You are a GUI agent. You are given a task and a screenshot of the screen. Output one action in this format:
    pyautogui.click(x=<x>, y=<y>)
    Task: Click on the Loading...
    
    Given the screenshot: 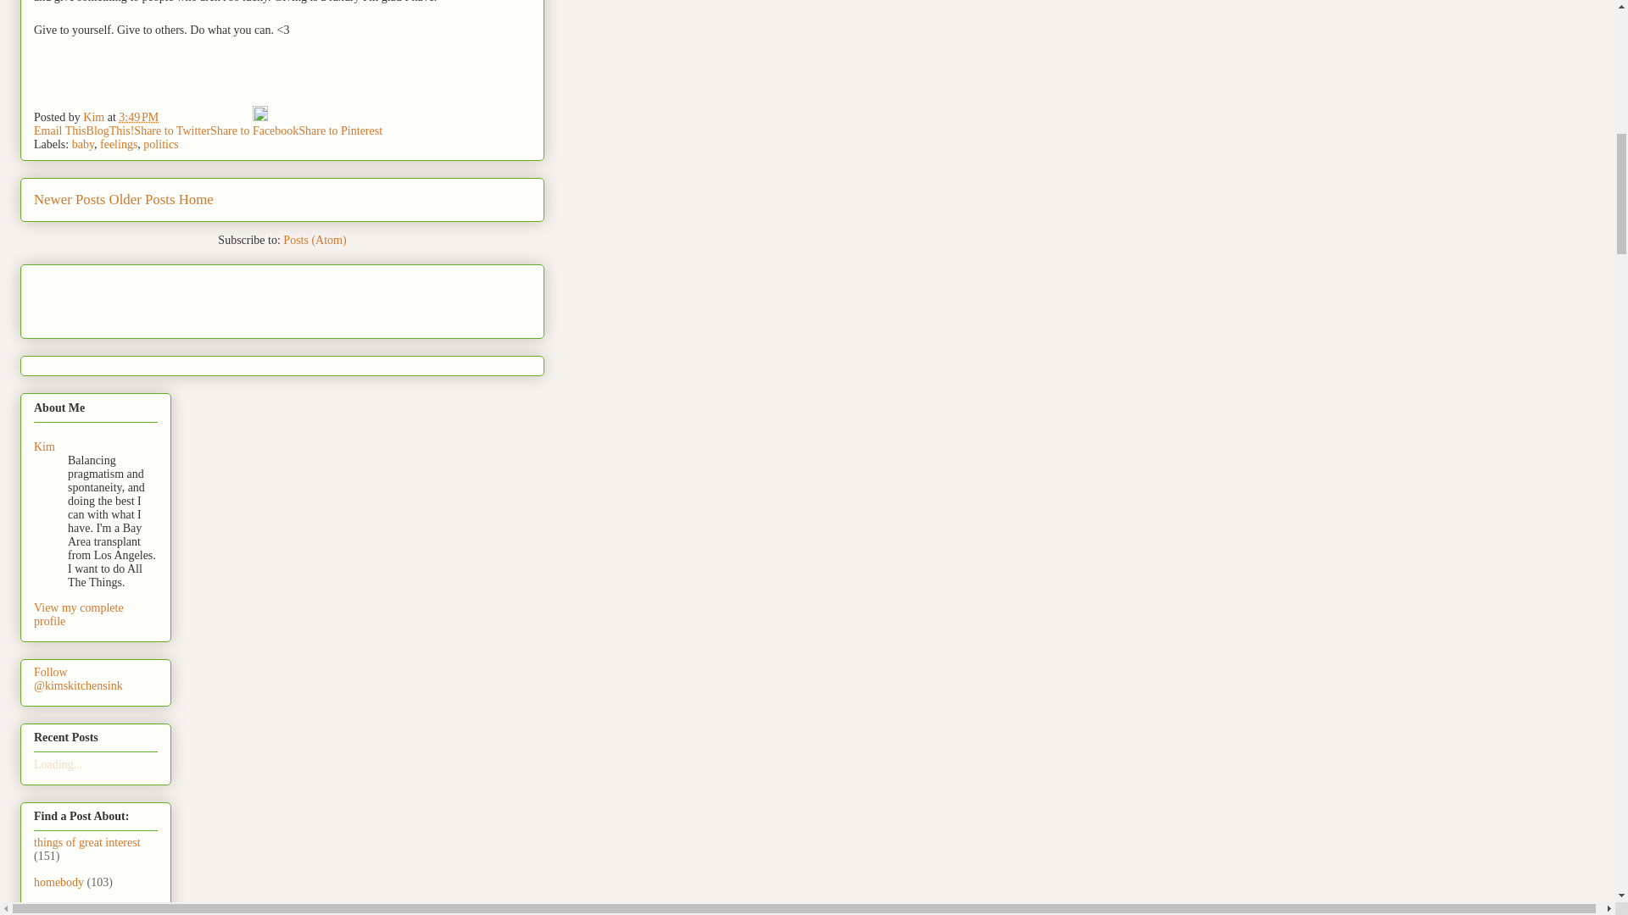 What is the action you would take?
    pyautogui.click(x=58, y=764)
    